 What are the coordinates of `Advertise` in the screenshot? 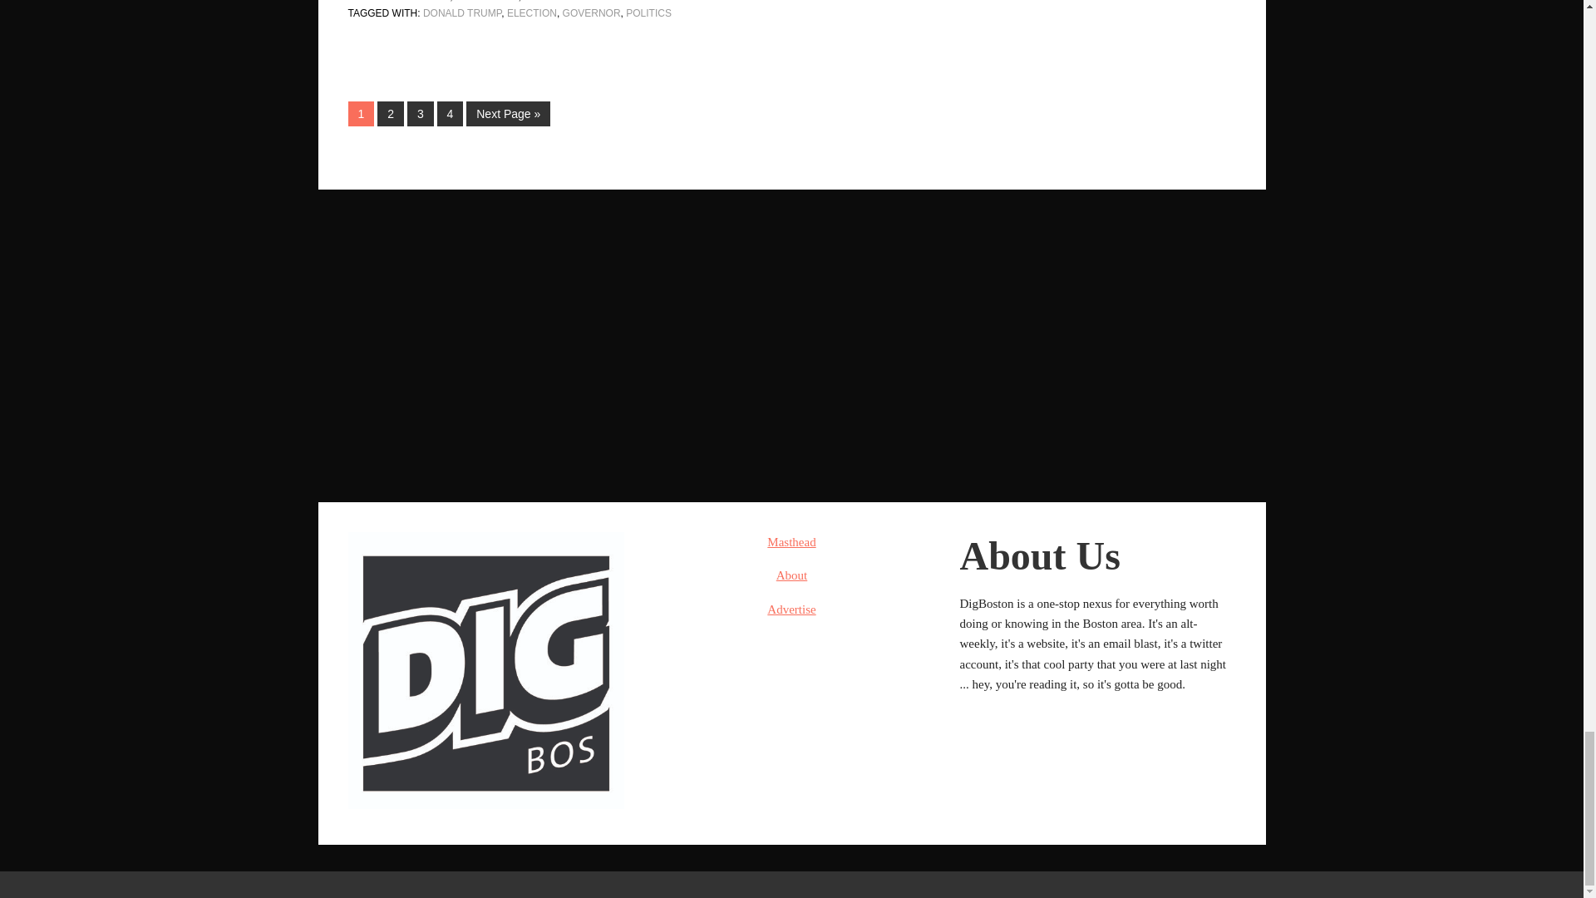 It's located at (791, 609).